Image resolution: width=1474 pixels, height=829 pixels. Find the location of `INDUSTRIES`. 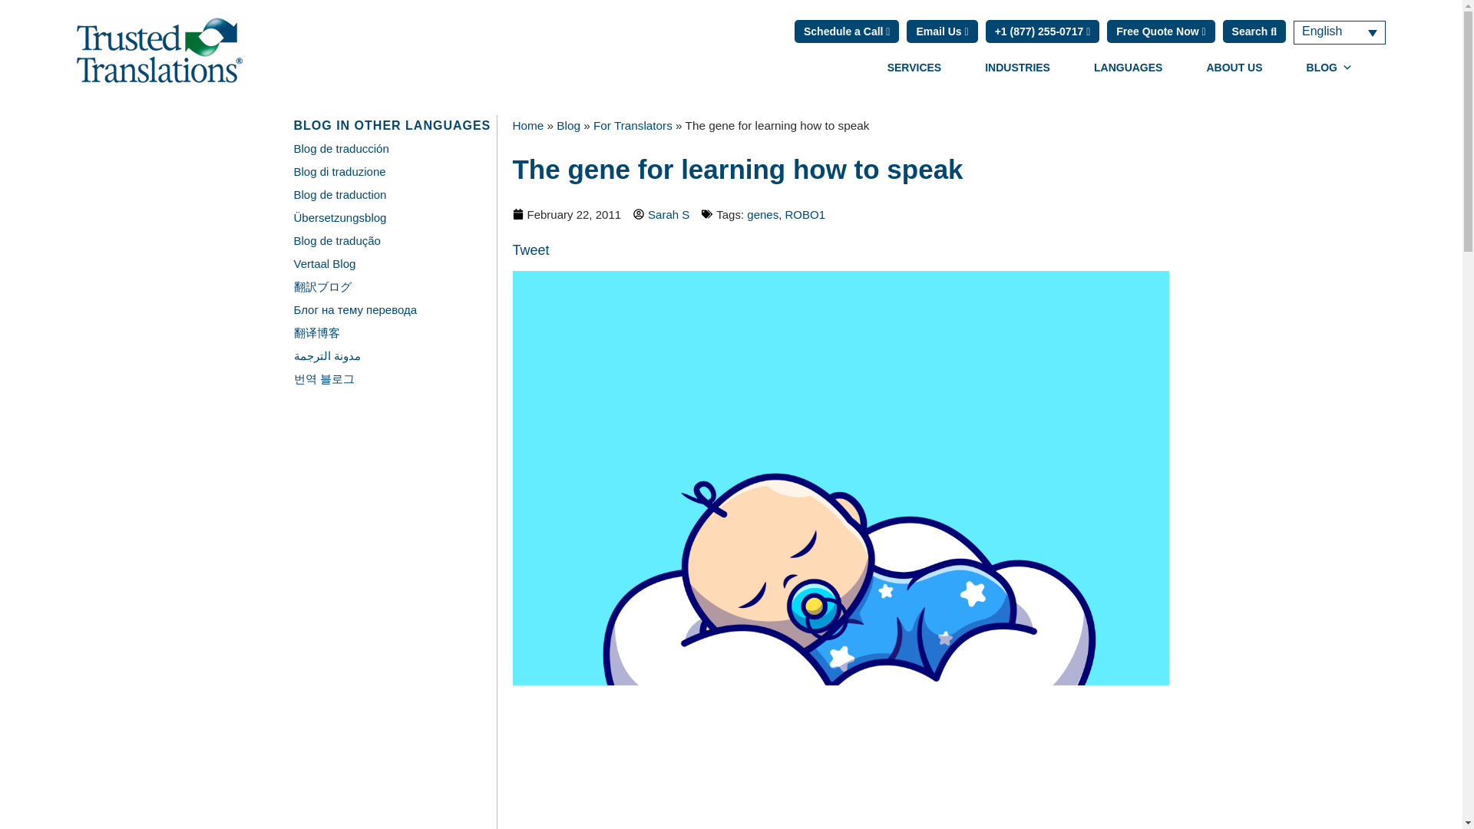

INDUSTRIES is located at coordinates (1017, 68).